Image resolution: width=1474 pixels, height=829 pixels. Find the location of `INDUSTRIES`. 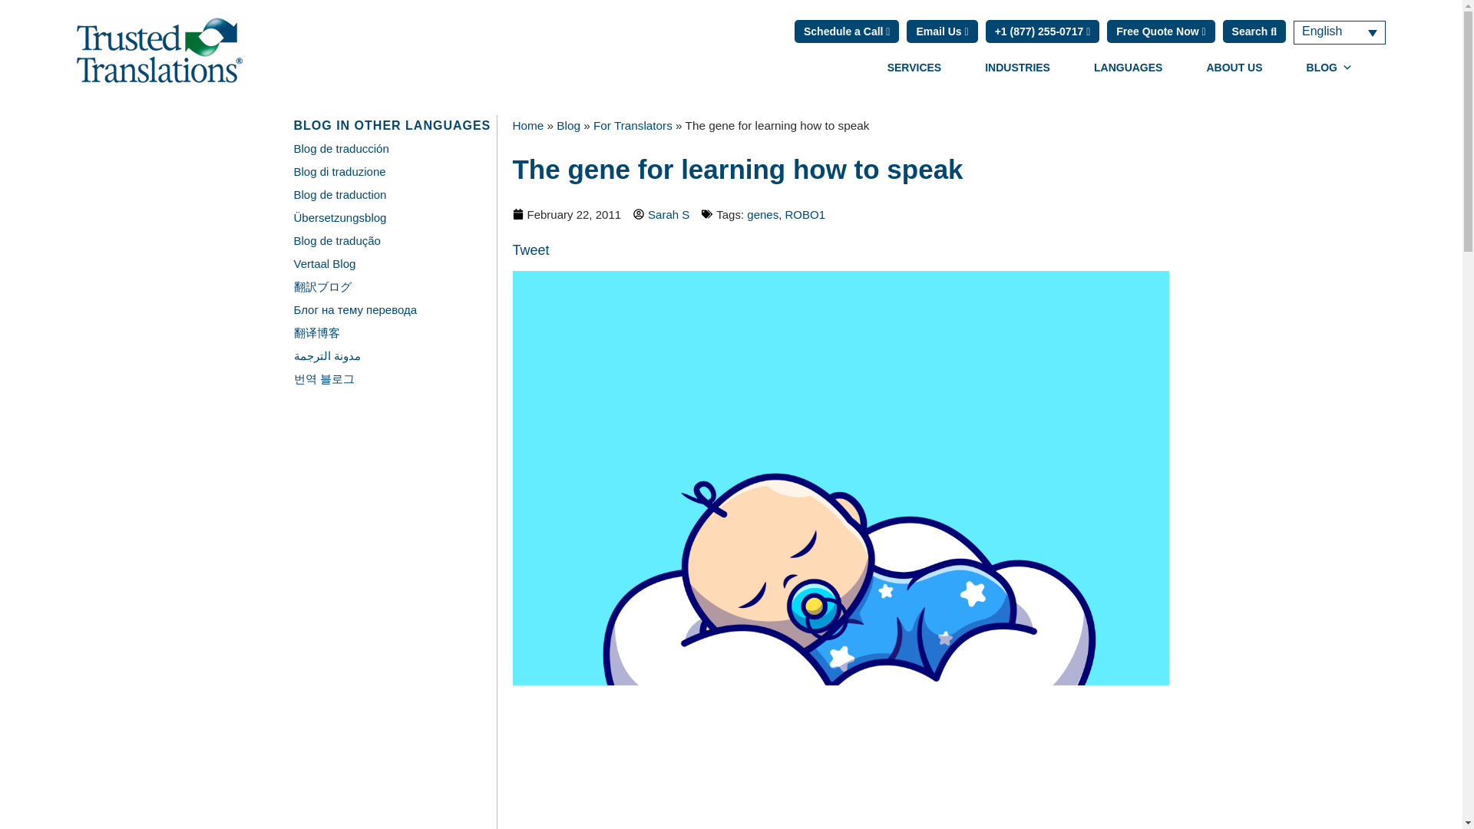

INDUSTRIES is located at coordinates (1017, 68).